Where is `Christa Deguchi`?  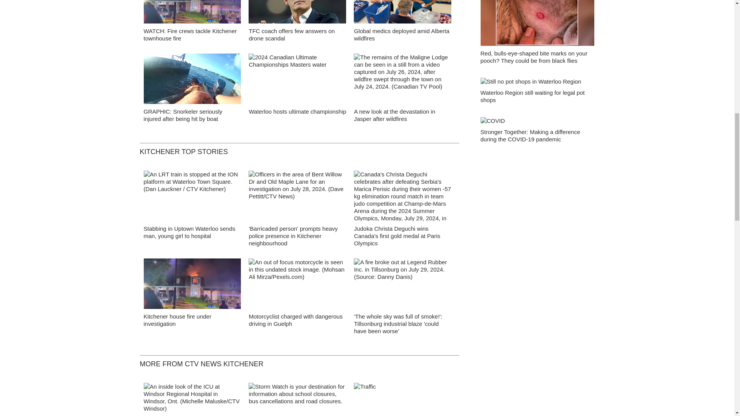
Christa Deguchi is located at coordinates (402, 198).